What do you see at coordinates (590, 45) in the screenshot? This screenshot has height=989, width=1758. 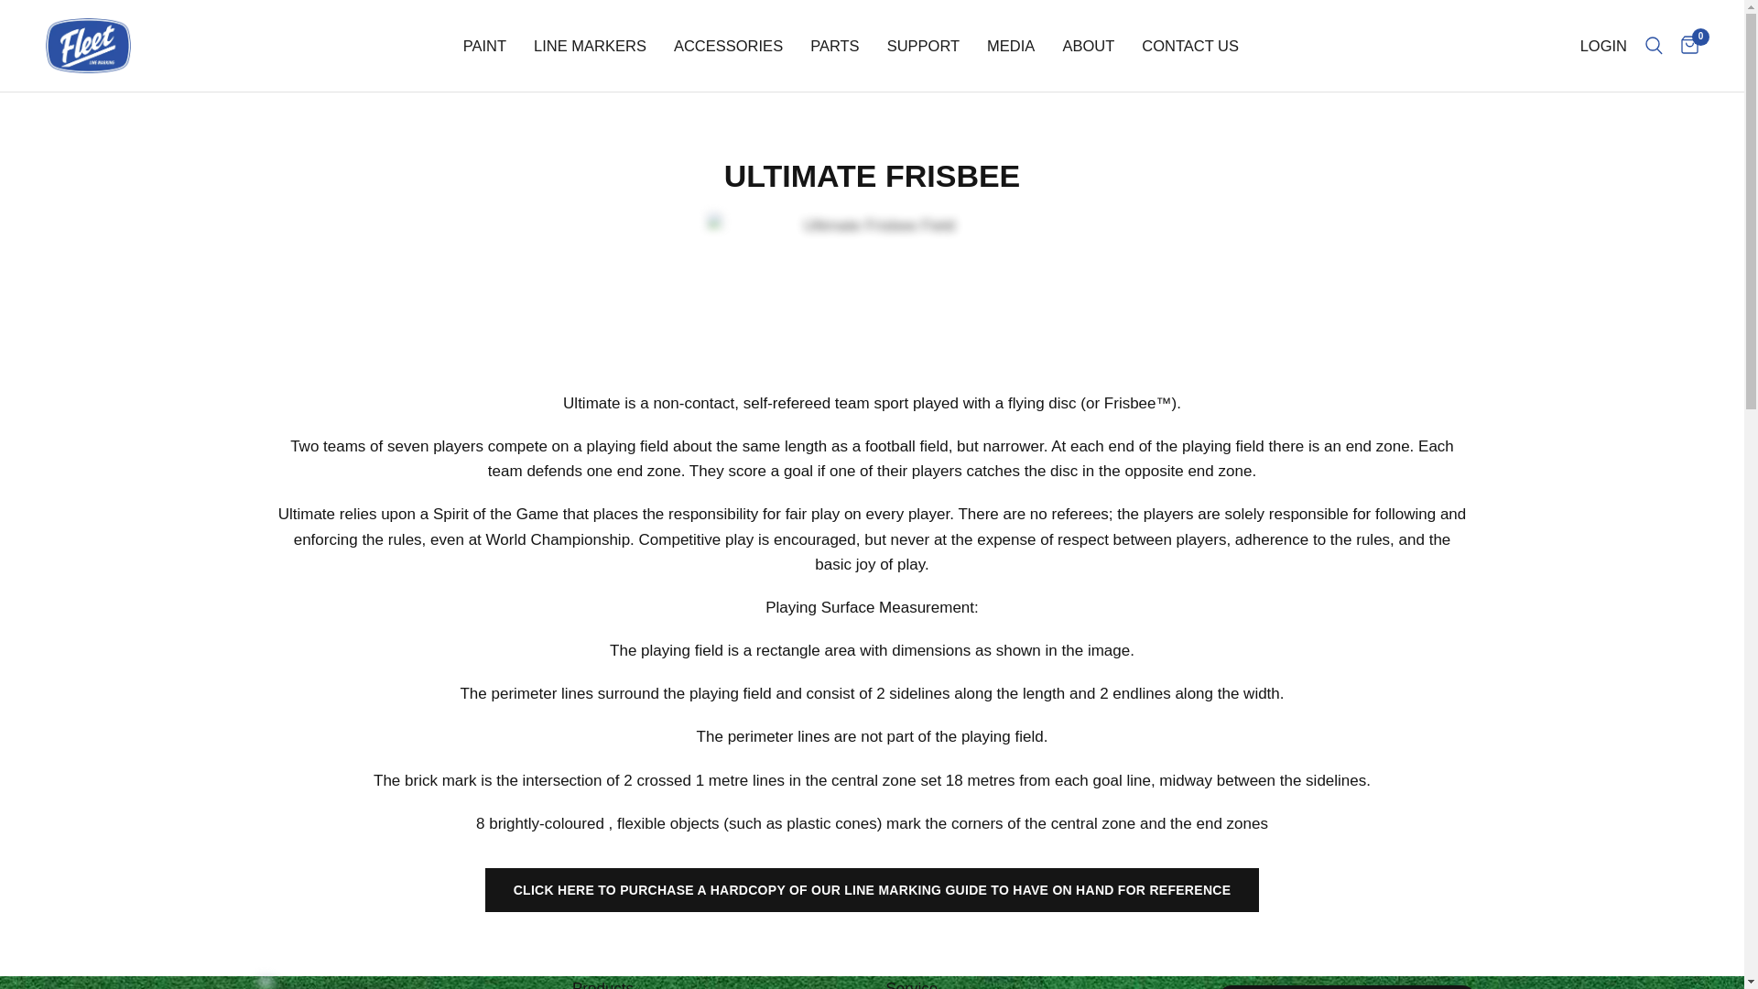 I see `LINE MARKERS` at bounding box center [590, 45].